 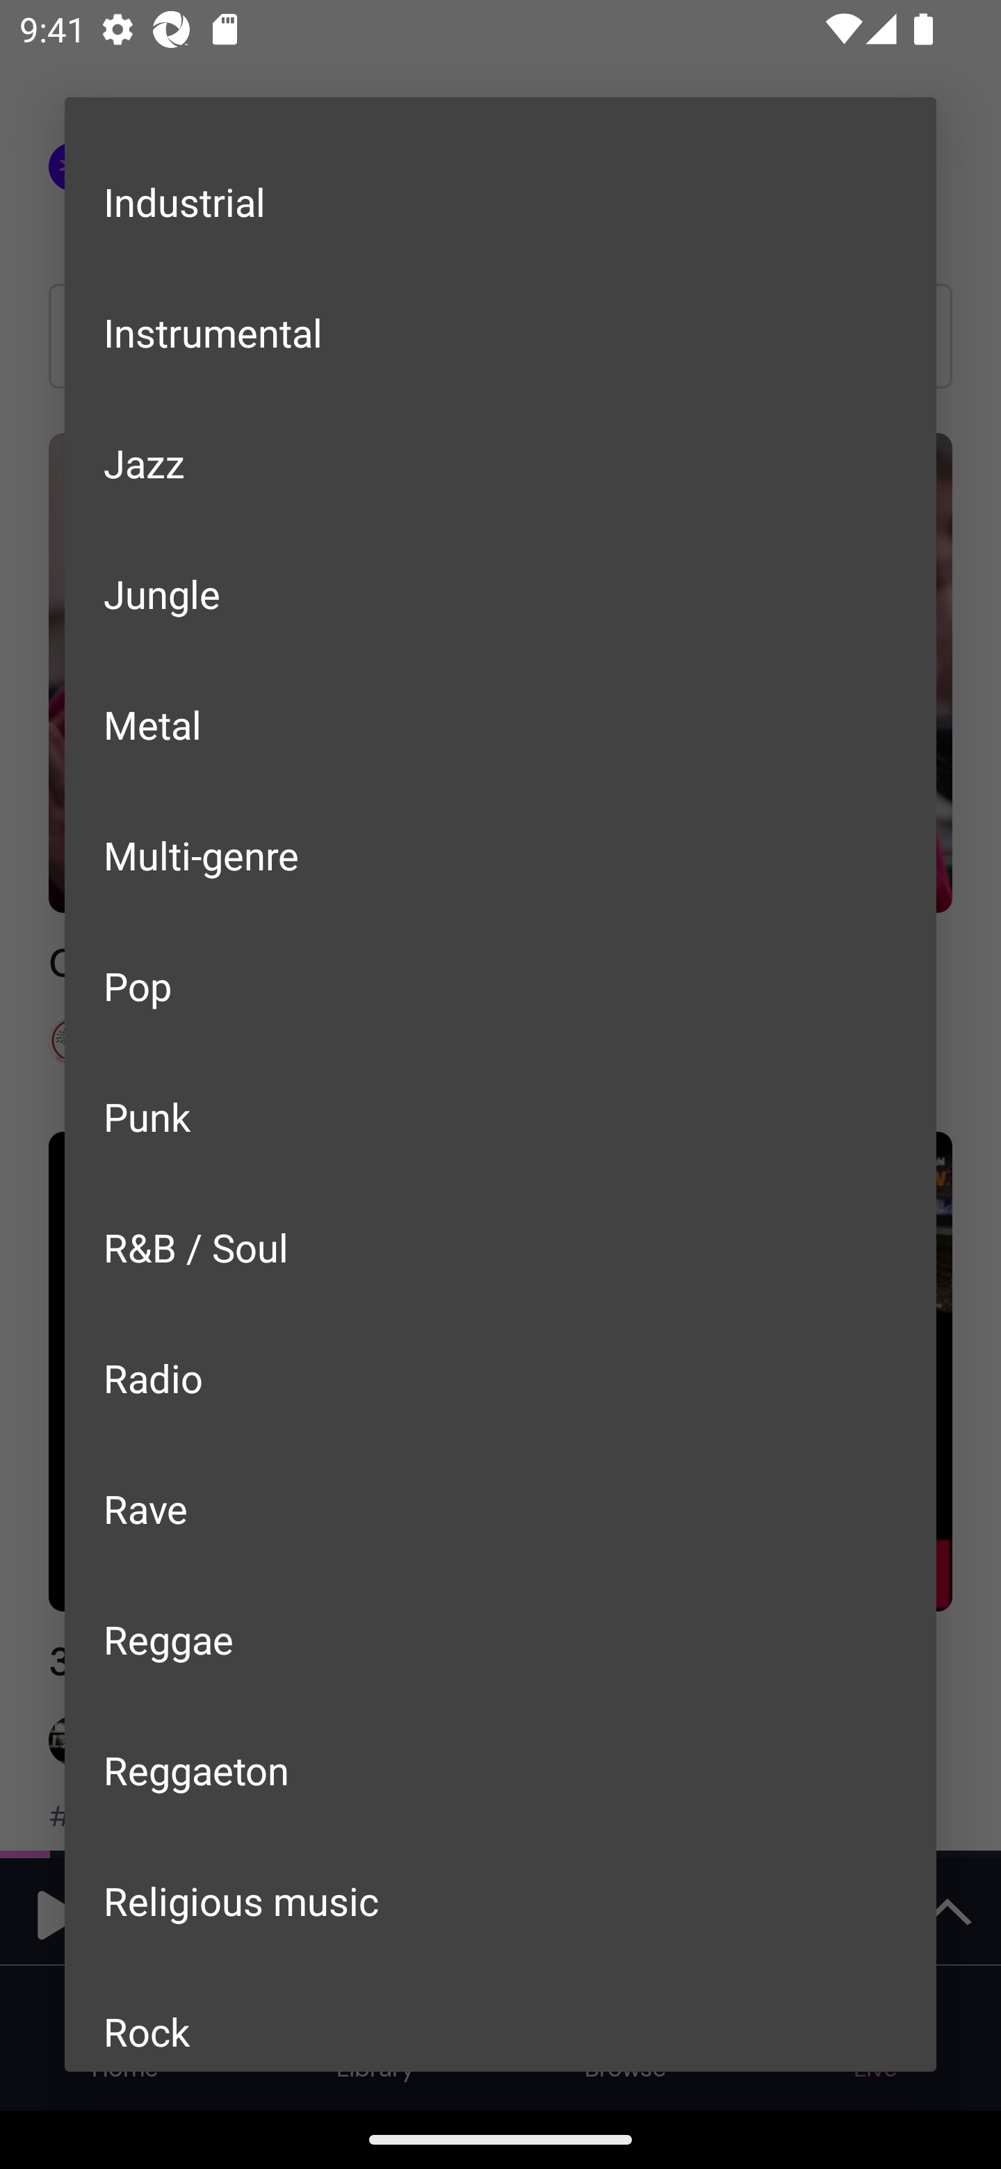 What do you see at coordinates (500, 1376) in the screenshot?
I see `Radio` at bounding box center [500, 1376].